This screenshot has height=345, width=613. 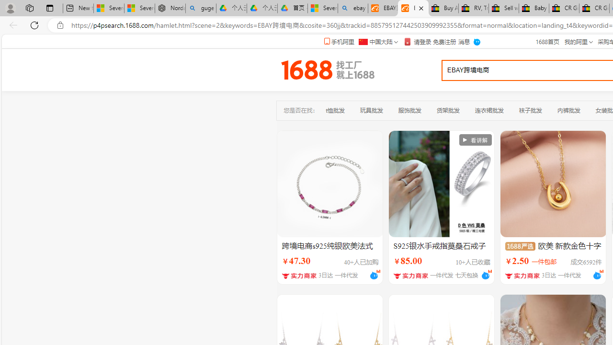 I want to click on Buy Auto Parts & Accessories | eBay, so click(x=443, y=9).